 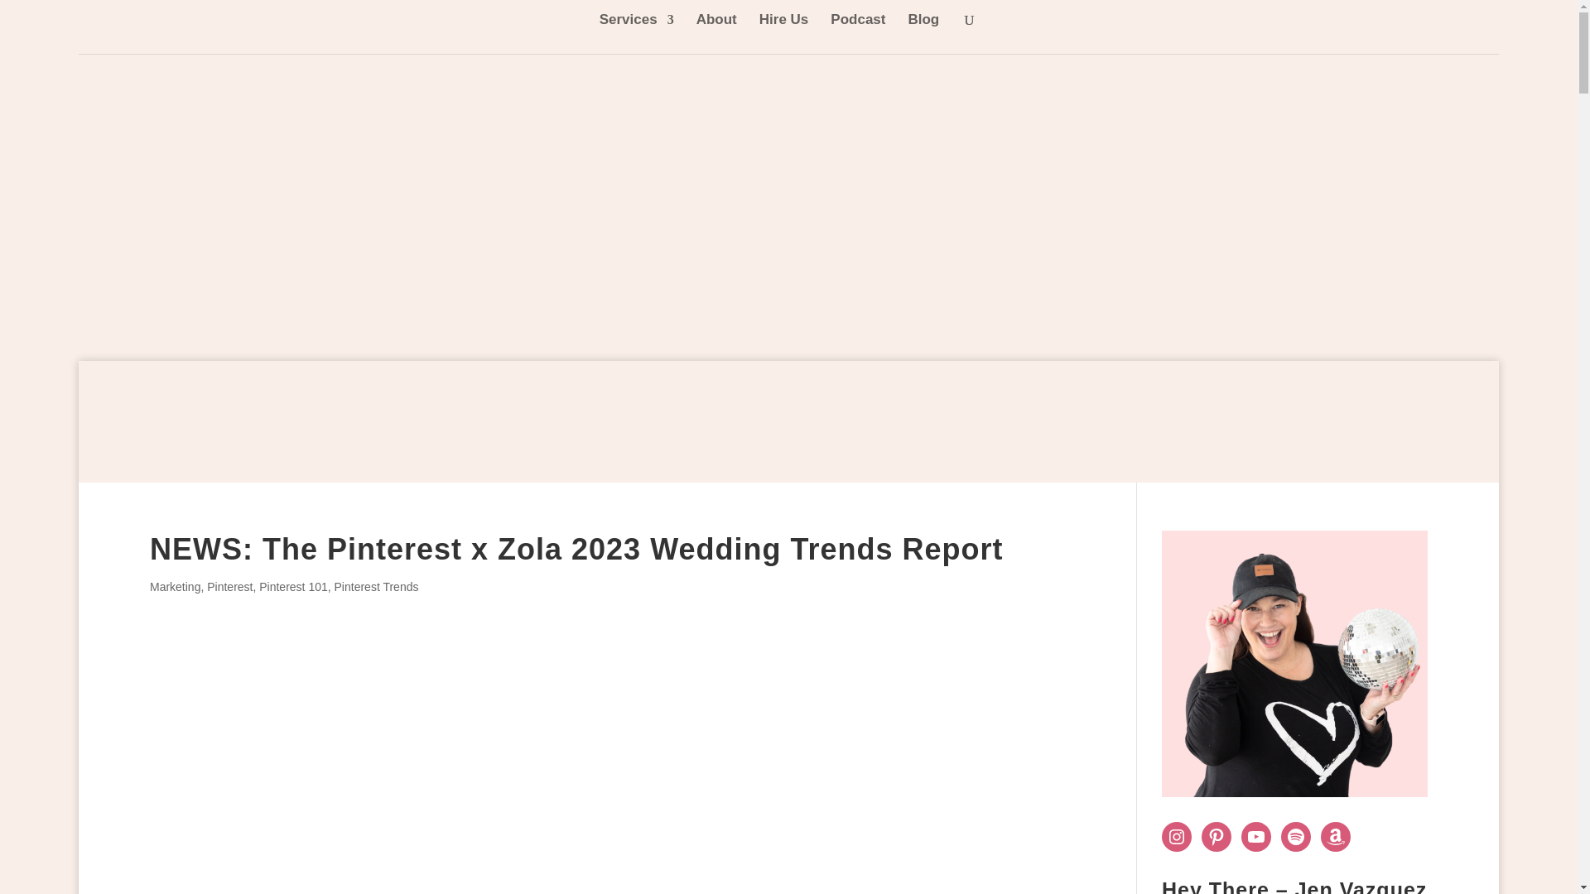 What do you see at coordinates (376, 586) in the screenshot?
I see `Pinterest Trends` at bounding box center [376, 586].